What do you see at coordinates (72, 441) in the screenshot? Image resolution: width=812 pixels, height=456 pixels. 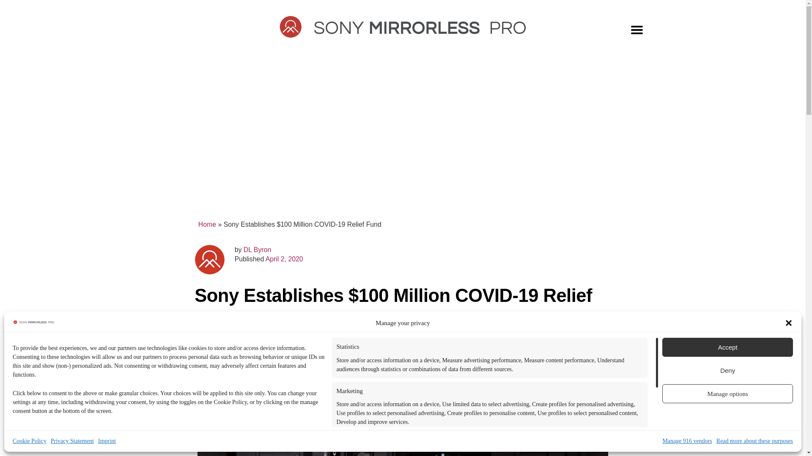 I see `Privacy Statement` at bounding box center [72, 441].